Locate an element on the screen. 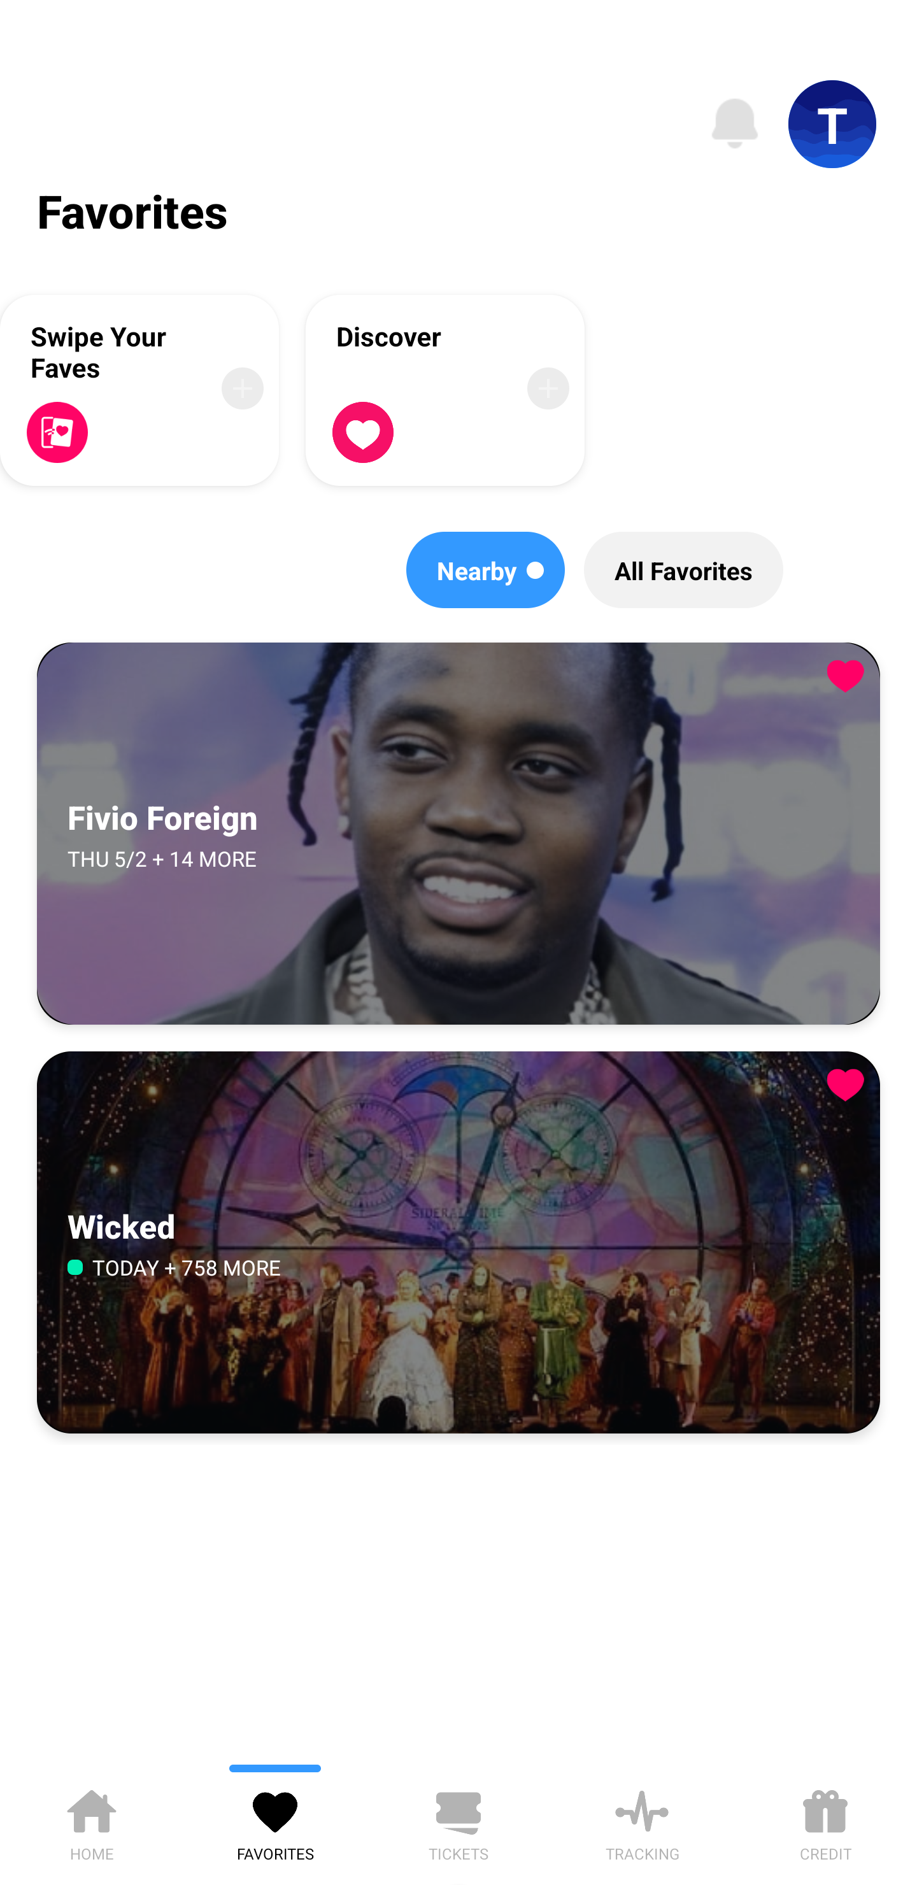 This screenshot has height=1885, width=917. TICKETS is located at coordinates (458, 1821).